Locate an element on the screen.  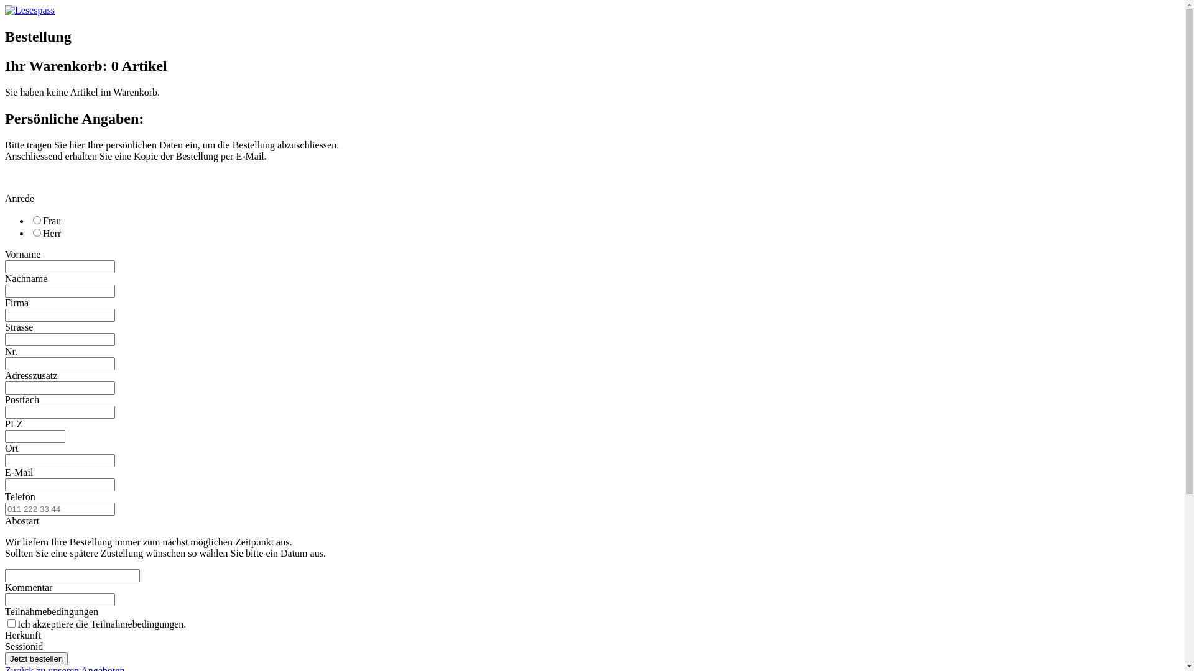
Jetzt bestellen is located at coordinates (36, 659).